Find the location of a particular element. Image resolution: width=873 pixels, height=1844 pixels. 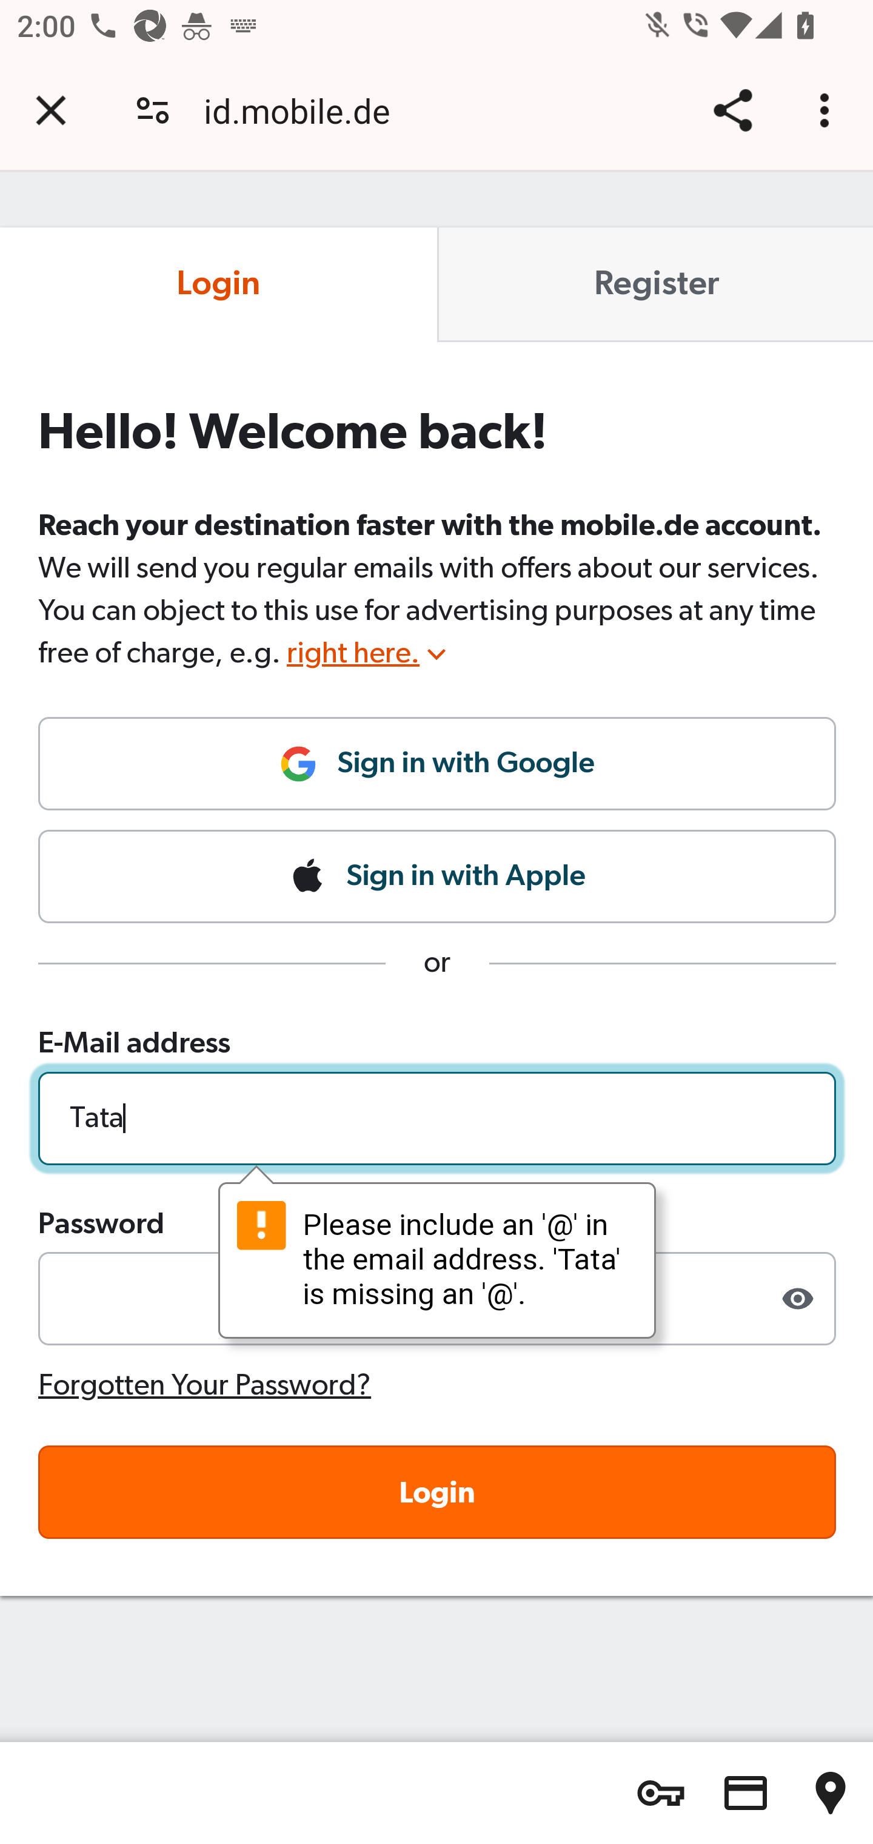

Show saved addresses is located at coordinates (831, 1793).